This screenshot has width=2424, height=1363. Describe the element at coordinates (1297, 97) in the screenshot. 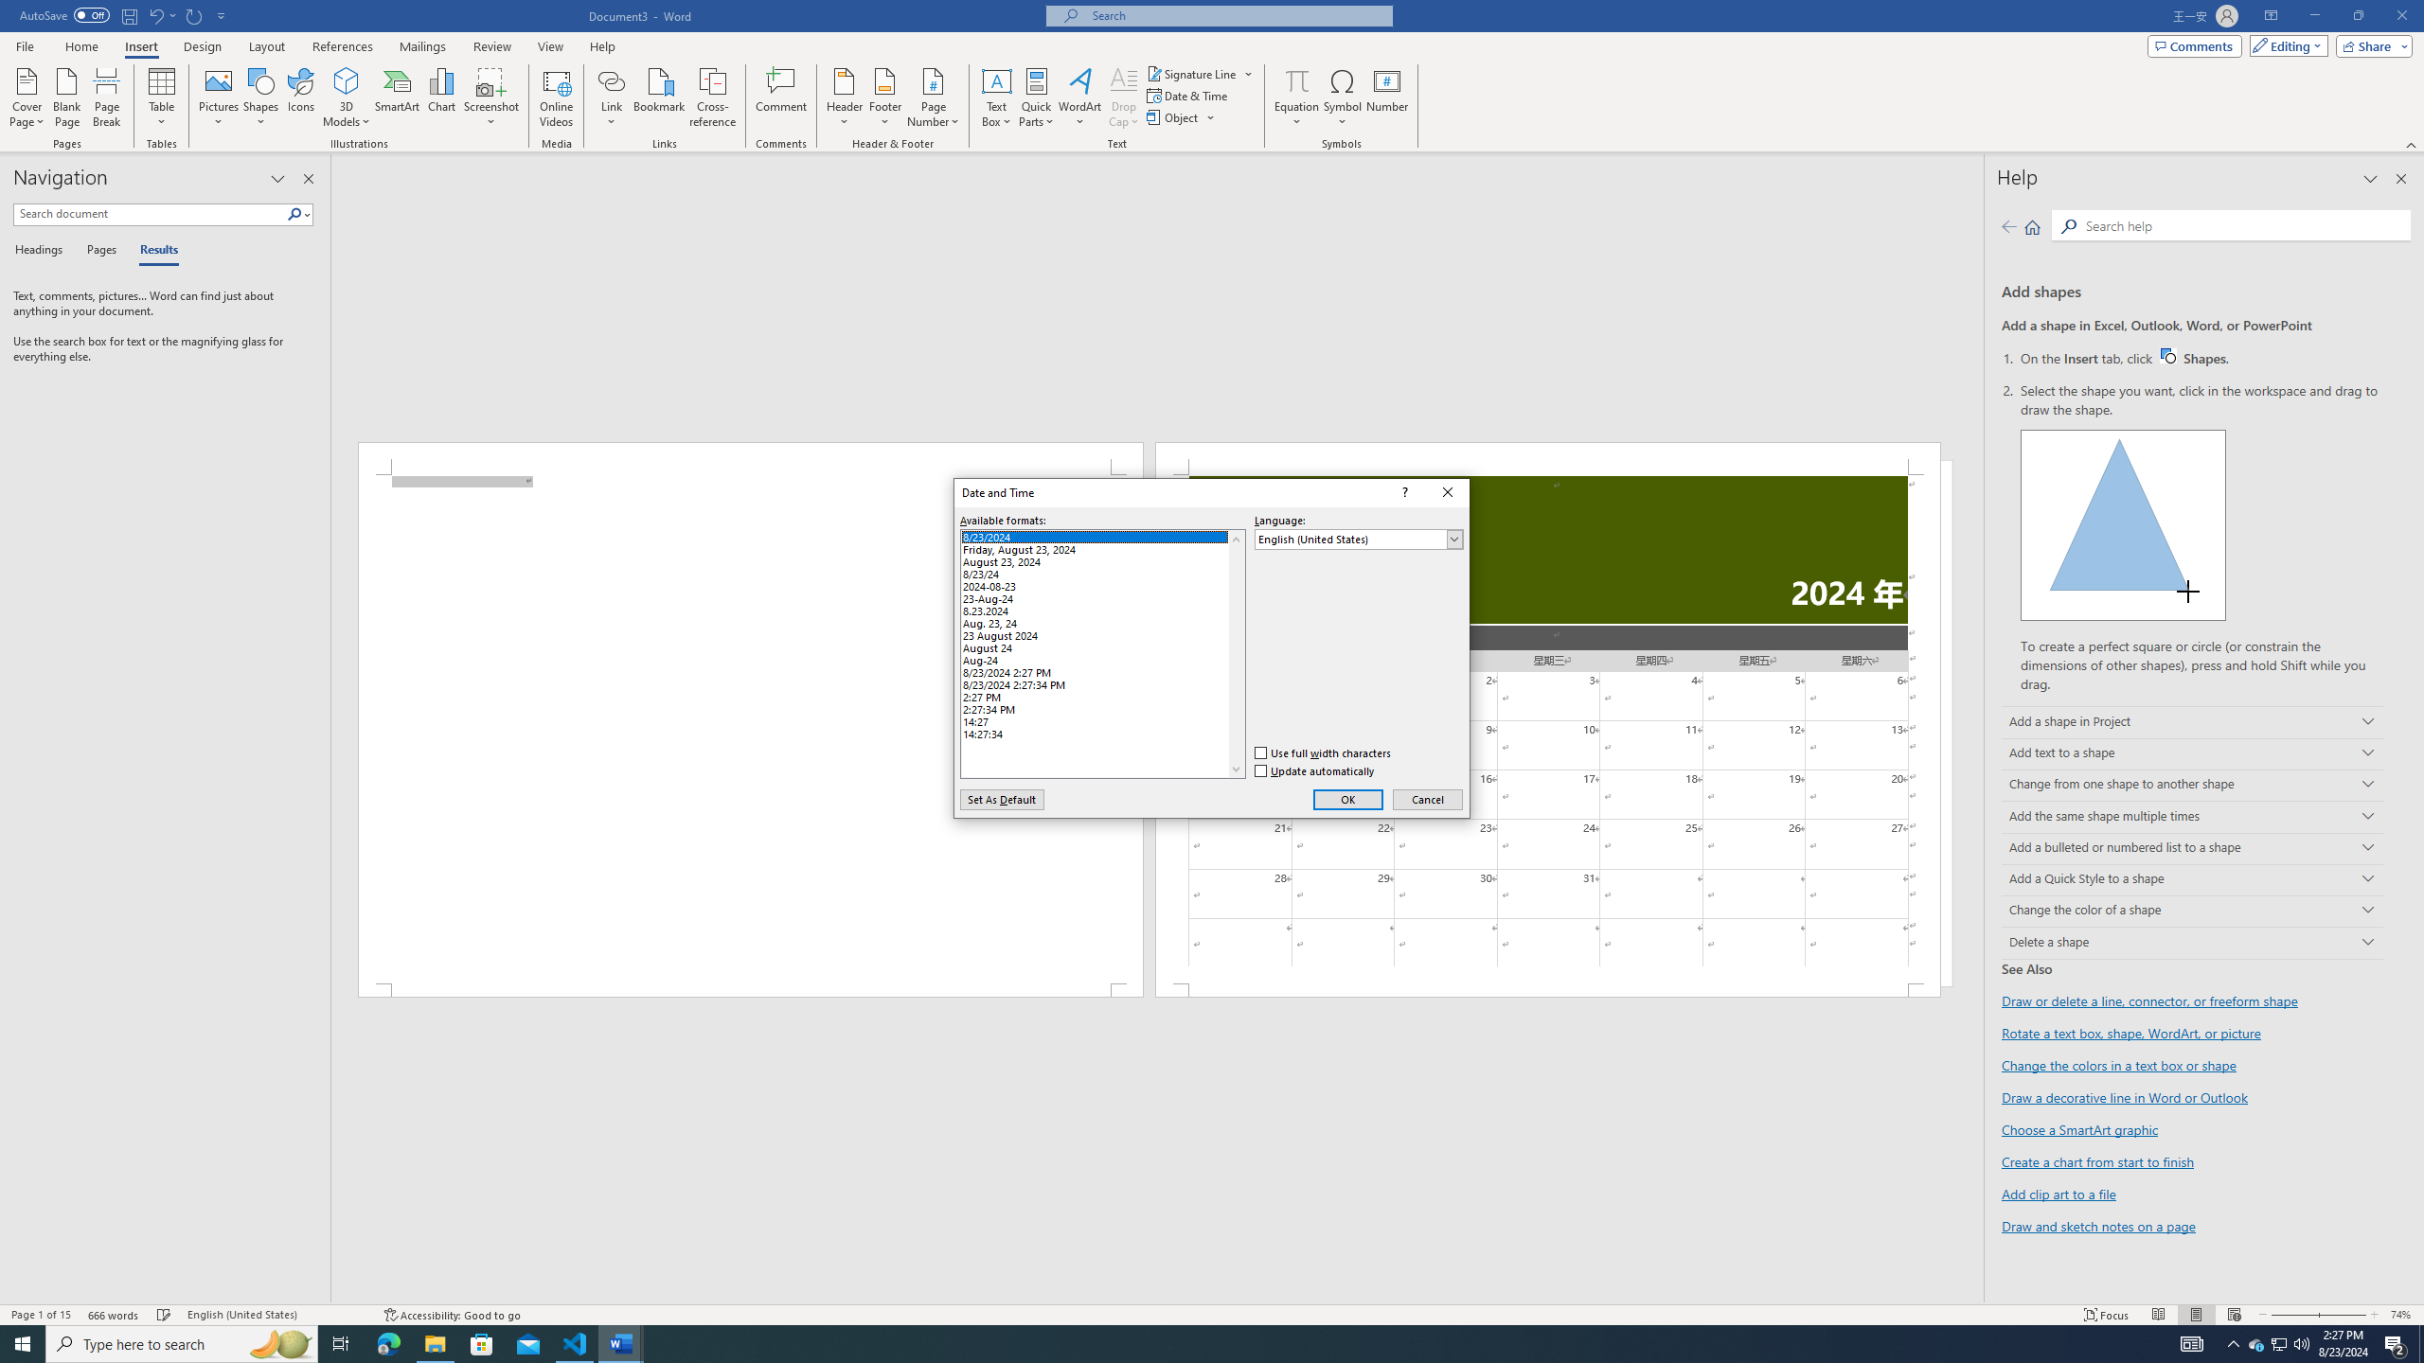

I see `Change the colors in a text box or shape` at that location.